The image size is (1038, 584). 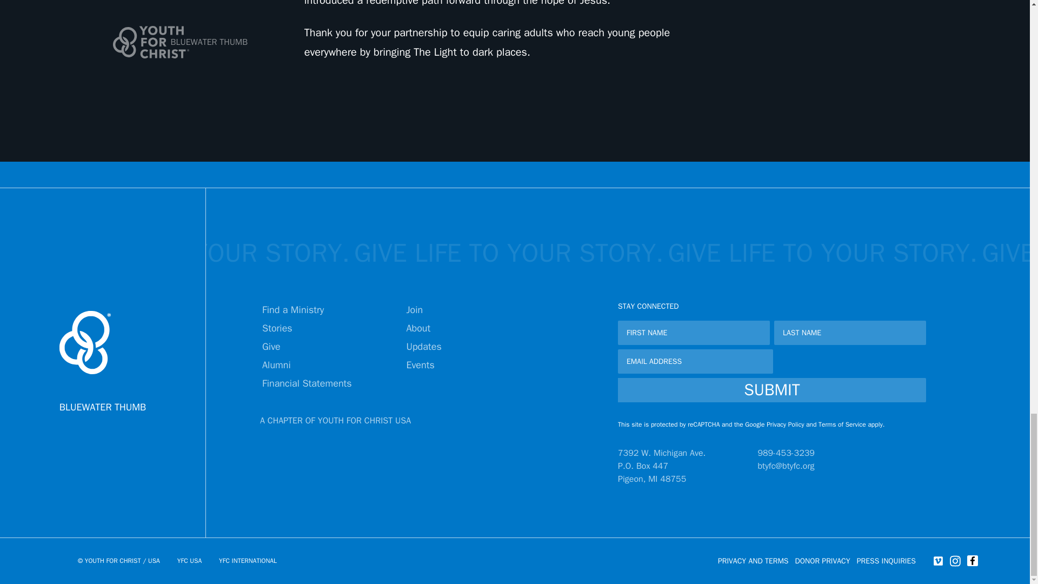 What do you see at coordinates (307, 383) in the screenshot?
I see `Financial Statements` at bounding box center [307, 383].